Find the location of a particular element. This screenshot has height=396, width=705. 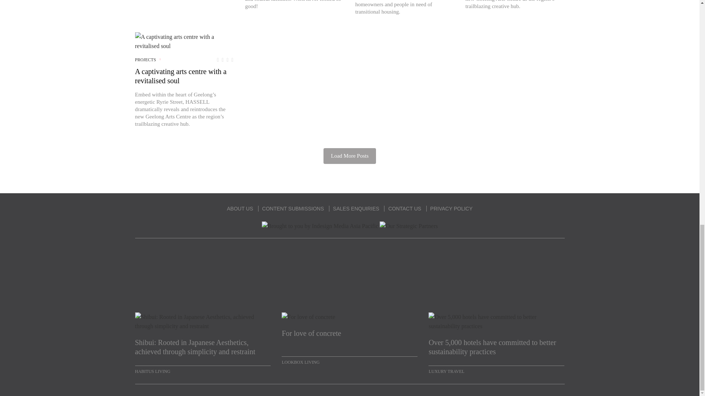

Our Strategic Partners is located at coordinates (409, 226).